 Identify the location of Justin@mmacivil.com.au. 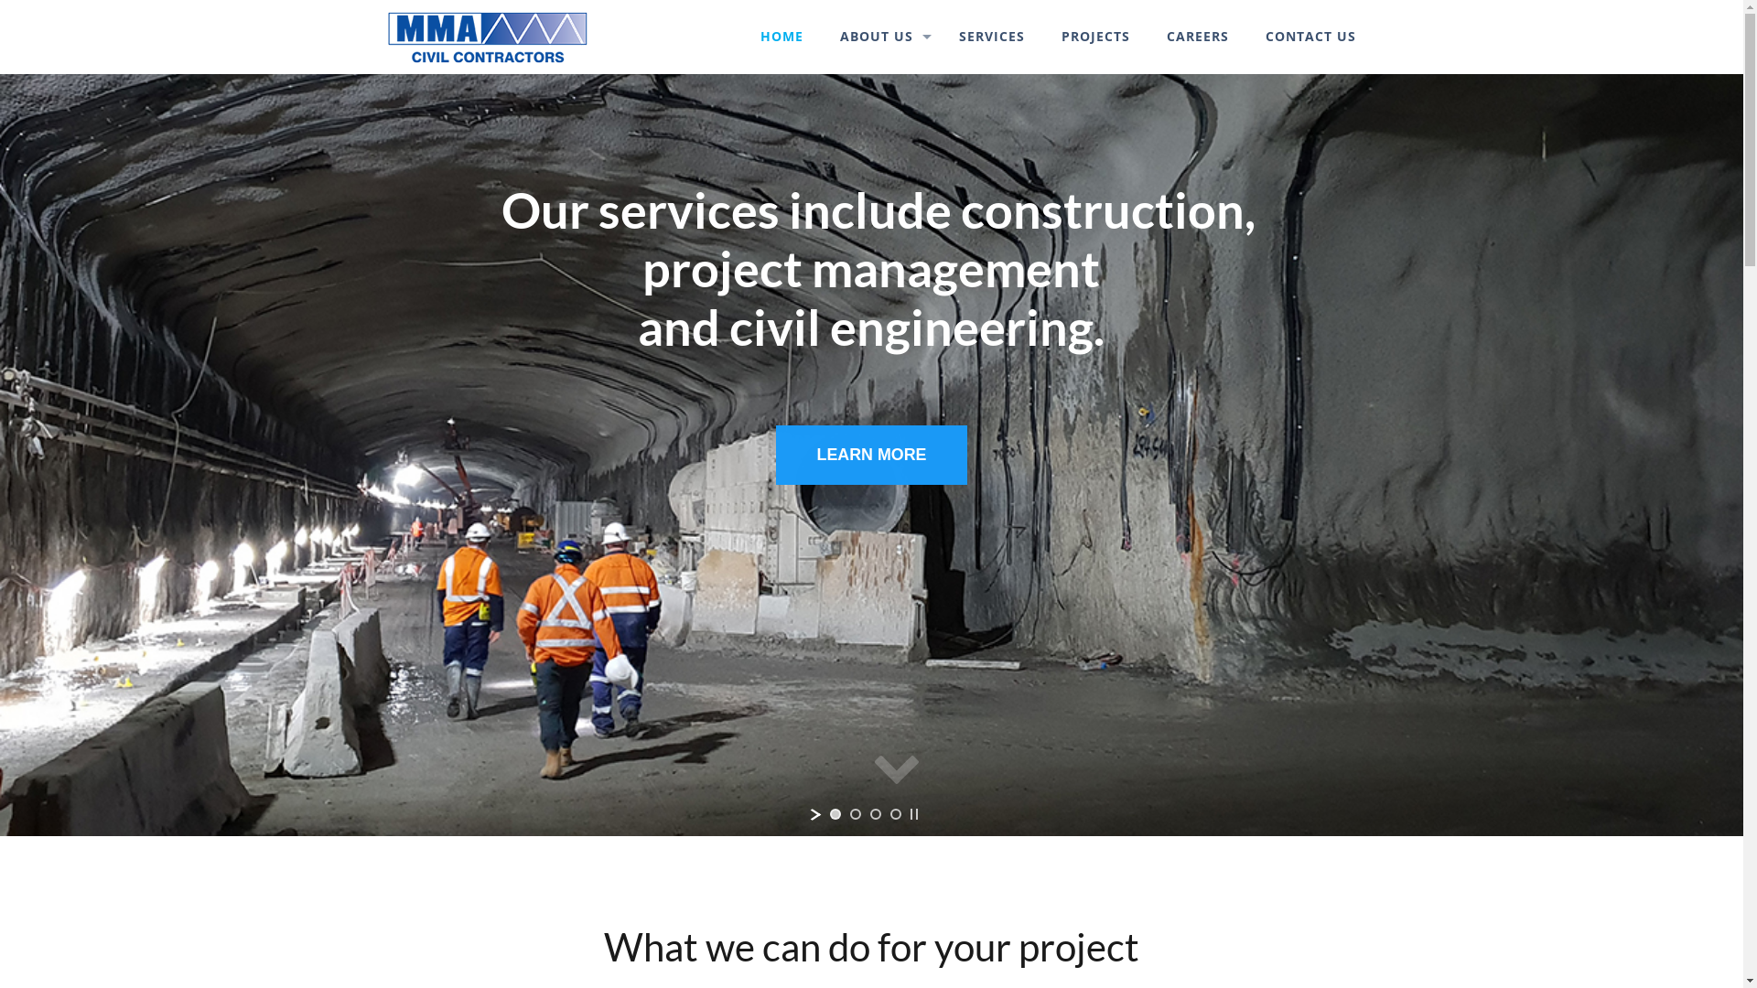
(1209, 816).